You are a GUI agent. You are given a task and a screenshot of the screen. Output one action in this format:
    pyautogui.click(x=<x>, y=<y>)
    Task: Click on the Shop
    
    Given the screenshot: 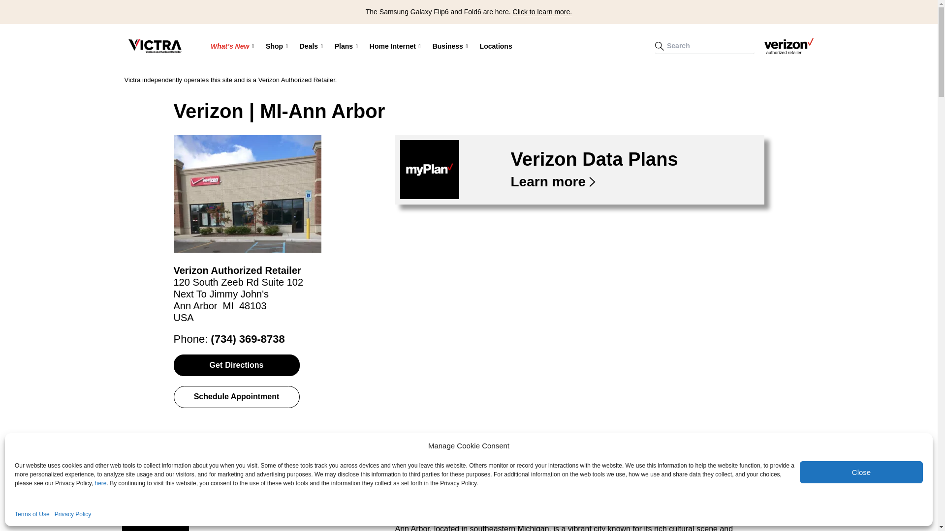 What is the action you would take?
    pyautogui.click(x=277, y=46)
    